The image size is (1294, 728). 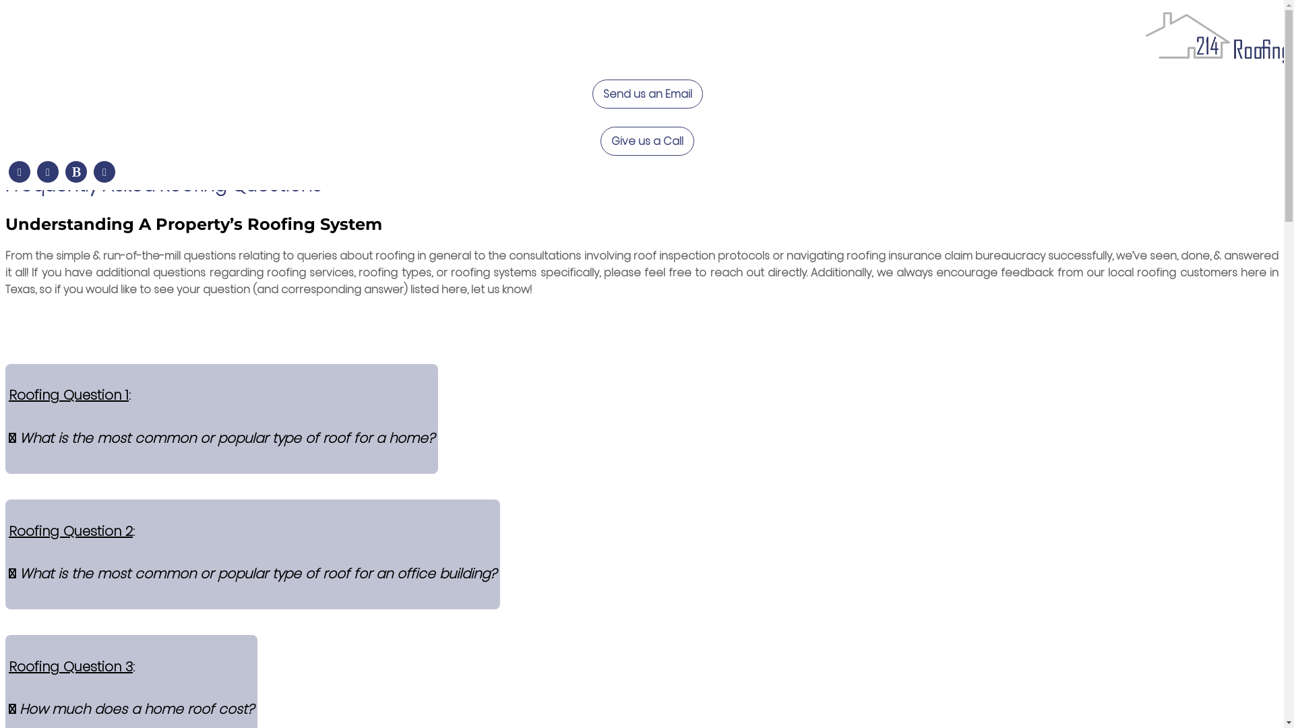 I want to click on Home, so click(x=276, y=89).